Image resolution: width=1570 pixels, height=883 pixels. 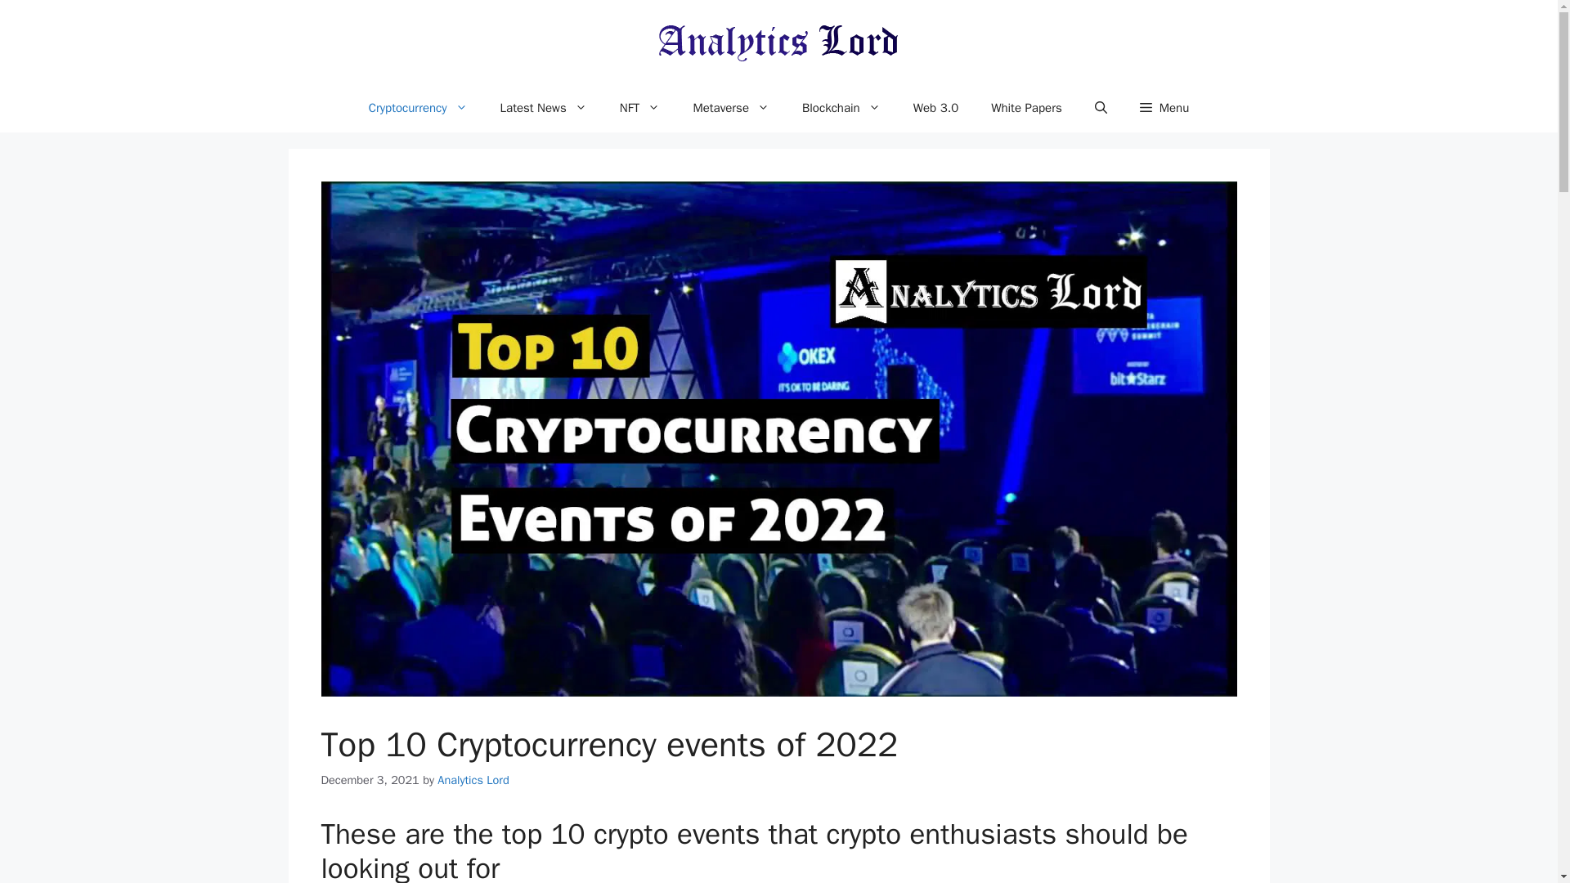 I want to click on Blockchain, so click(x=841, y=108).